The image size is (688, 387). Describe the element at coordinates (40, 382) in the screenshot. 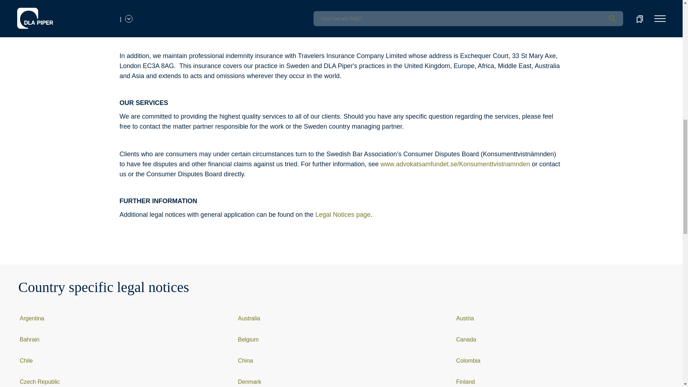

I see `Czech Republic` at that location.